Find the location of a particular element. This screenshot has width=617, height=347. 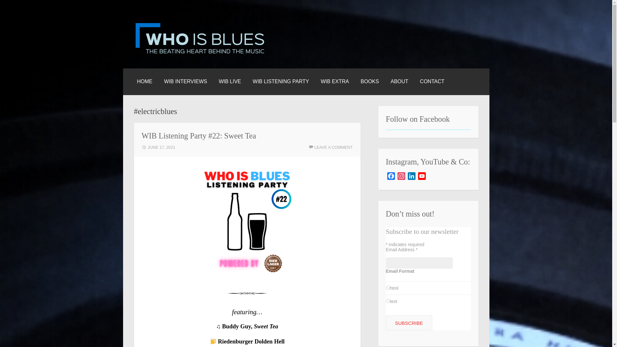

BOOKS is located at coordinates (370, 81).